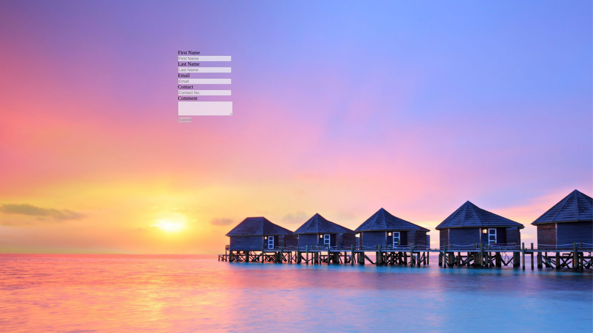  Describe the element at coordinates (6, 158) in the screenshot. I see `Home` at that location.